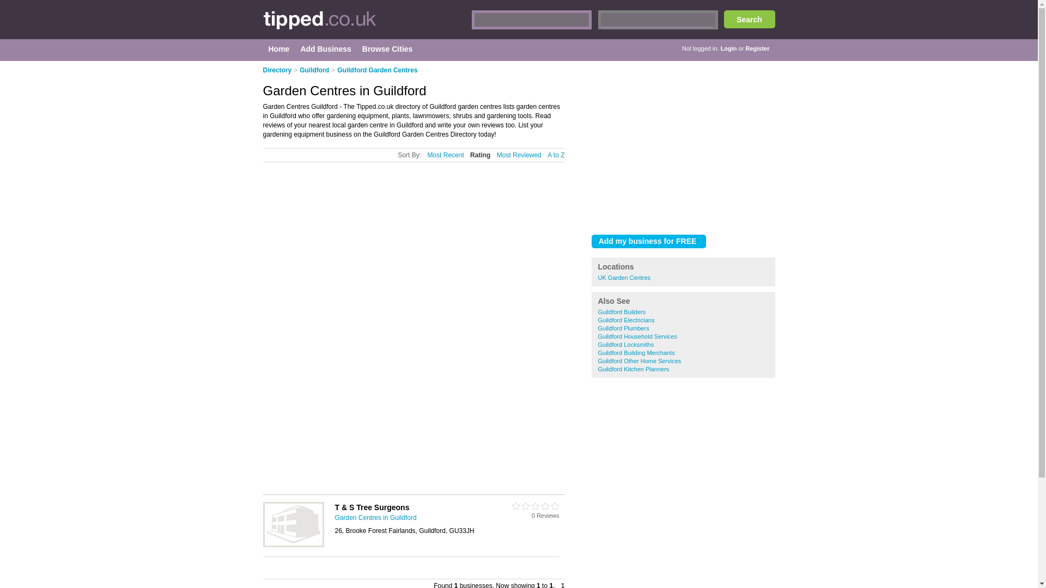 This screenshot has width=1046, height=588. Describe the element at coordinates (377, 70) in the screenshot. I see `Guildford Garden Centres` at that location.